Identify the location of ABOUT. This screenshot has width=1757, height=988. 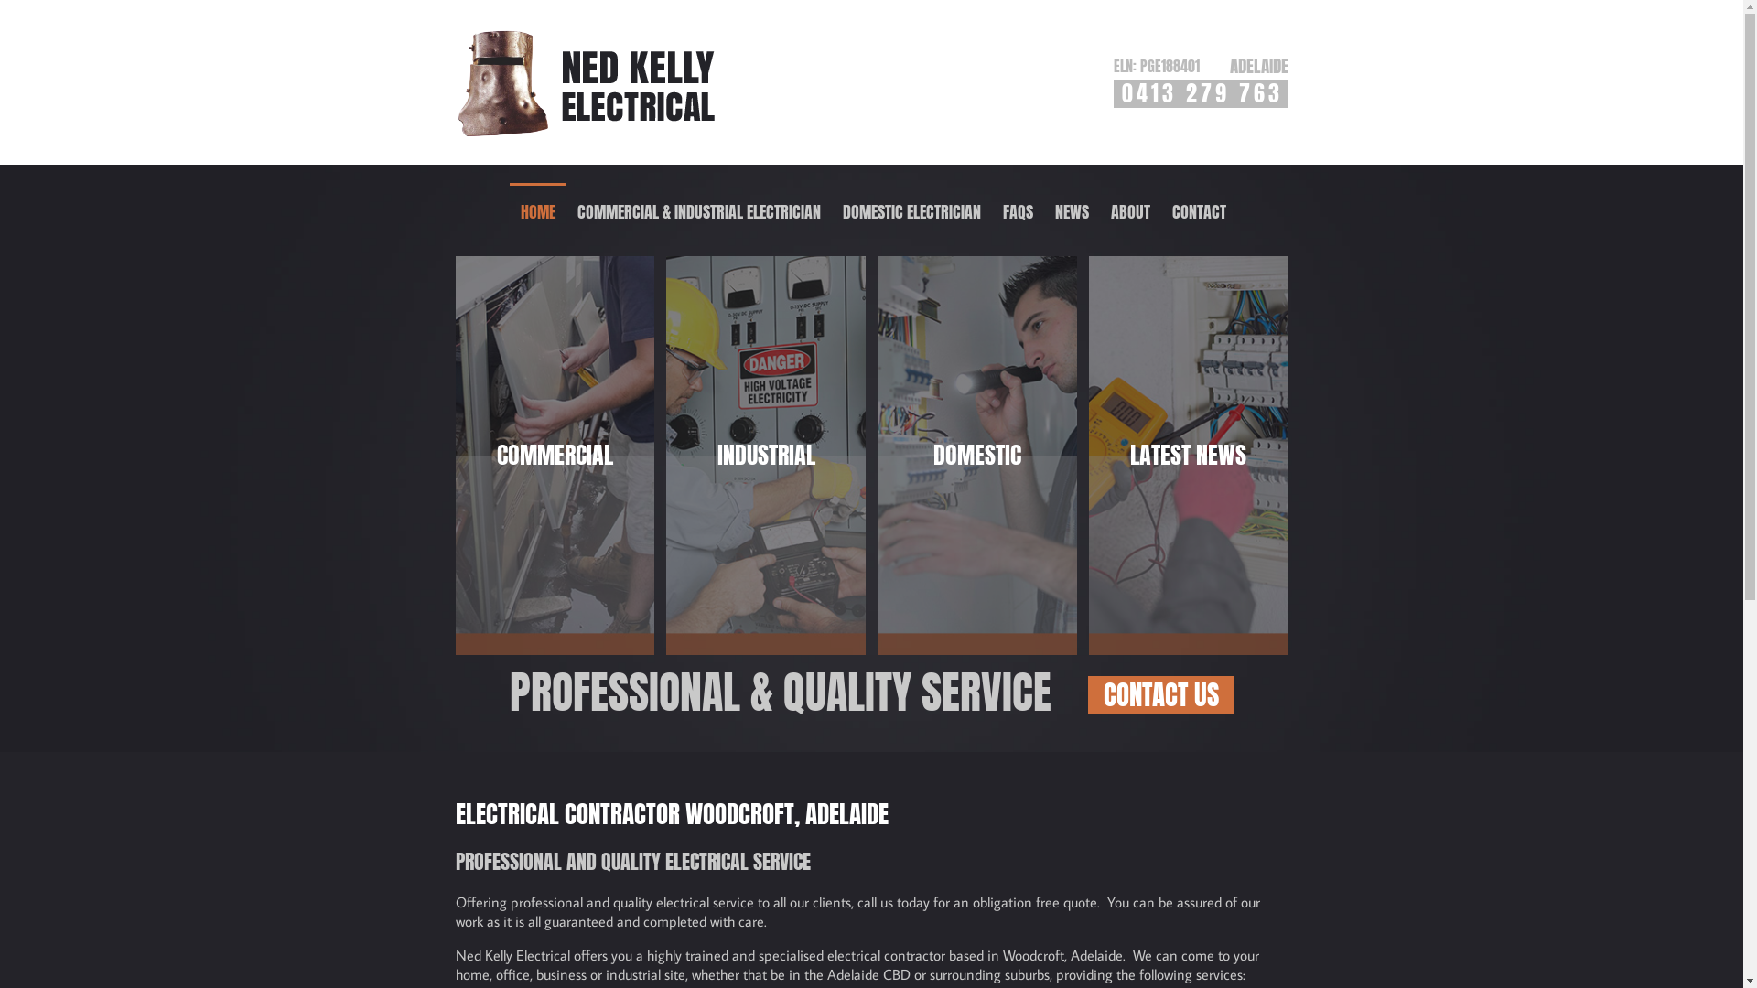
(1131, 210).